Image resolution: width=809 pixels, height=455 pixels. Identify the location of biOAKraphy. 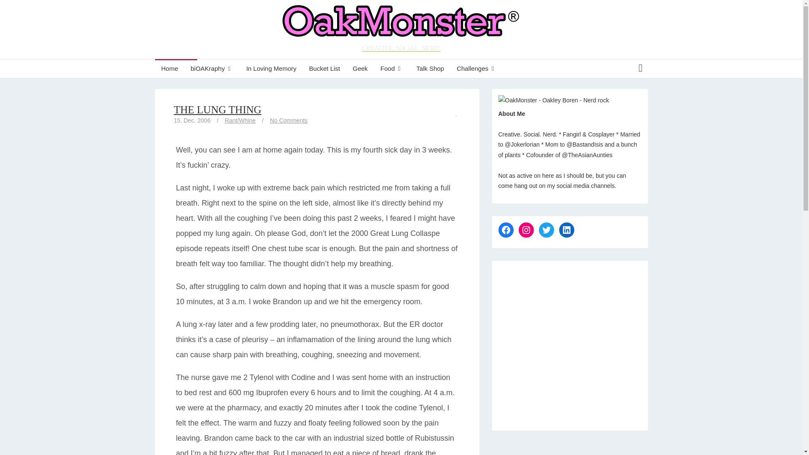
(212, 68).